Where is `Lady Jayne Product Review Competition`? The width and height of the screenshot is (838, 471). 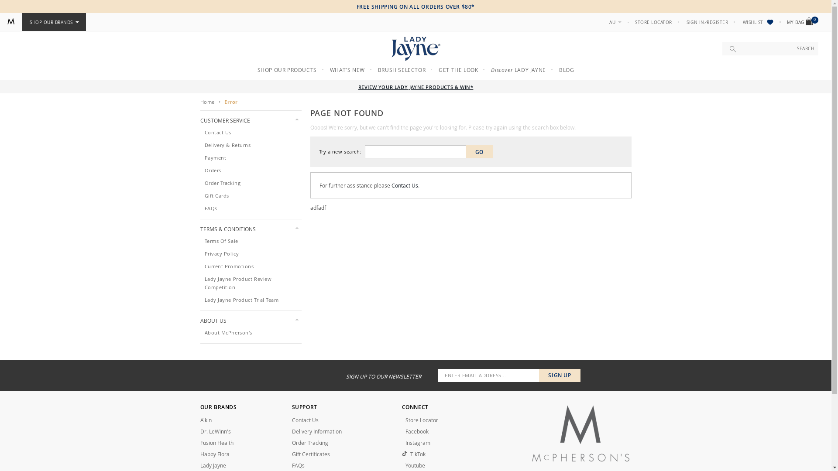 Lady Jayne Product Review Competition is located at coordinates (238, 283).